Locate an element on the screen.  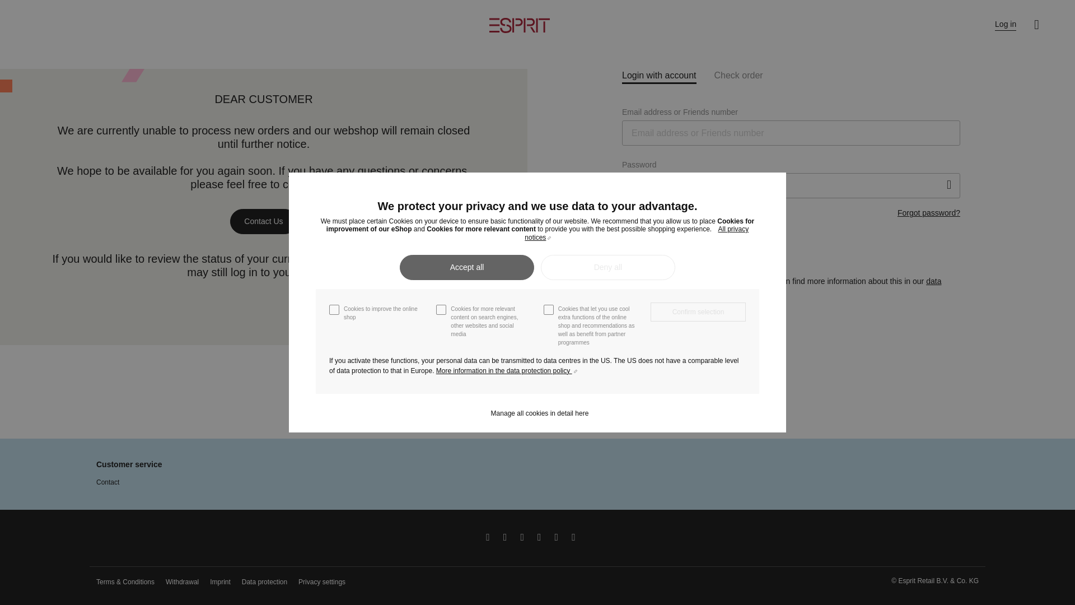
Data protection is located at coordinates (264, 582).